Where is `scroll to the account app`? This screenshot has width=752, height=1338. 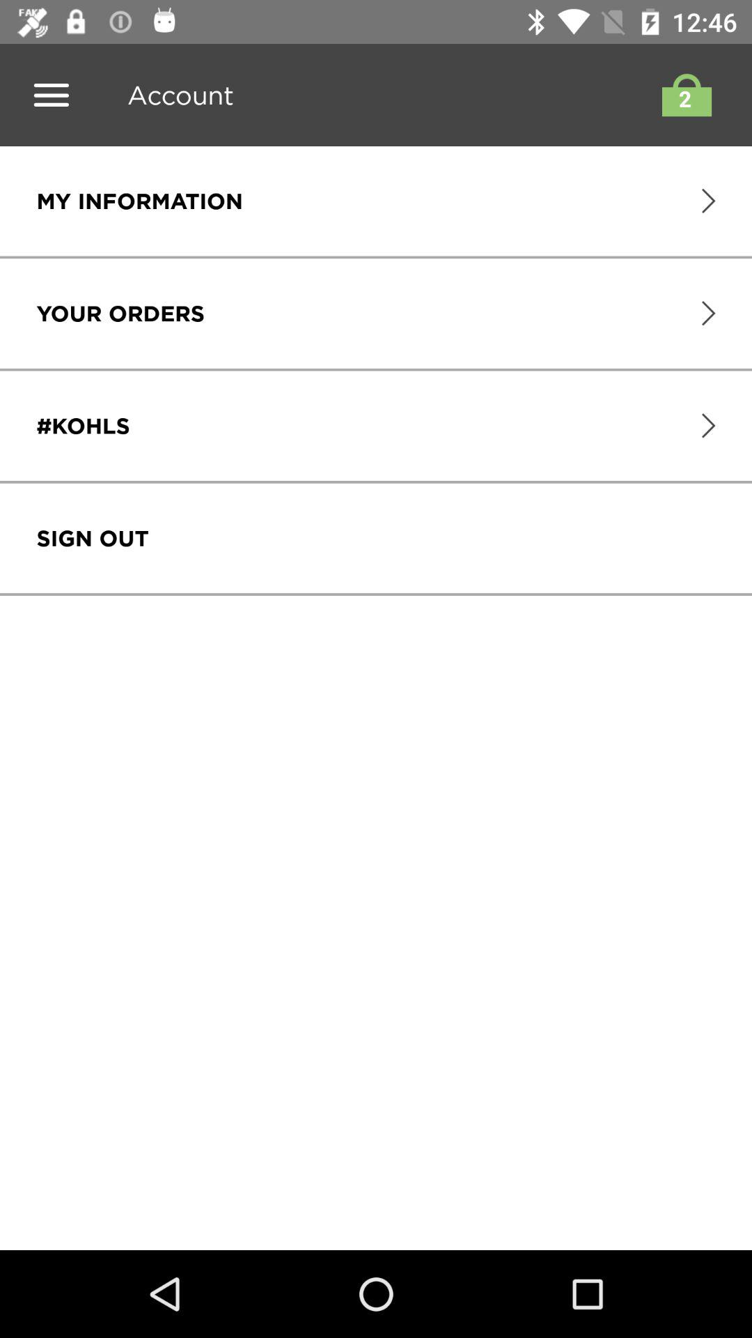 scroll to the account app is located at coordinates (175, 95).